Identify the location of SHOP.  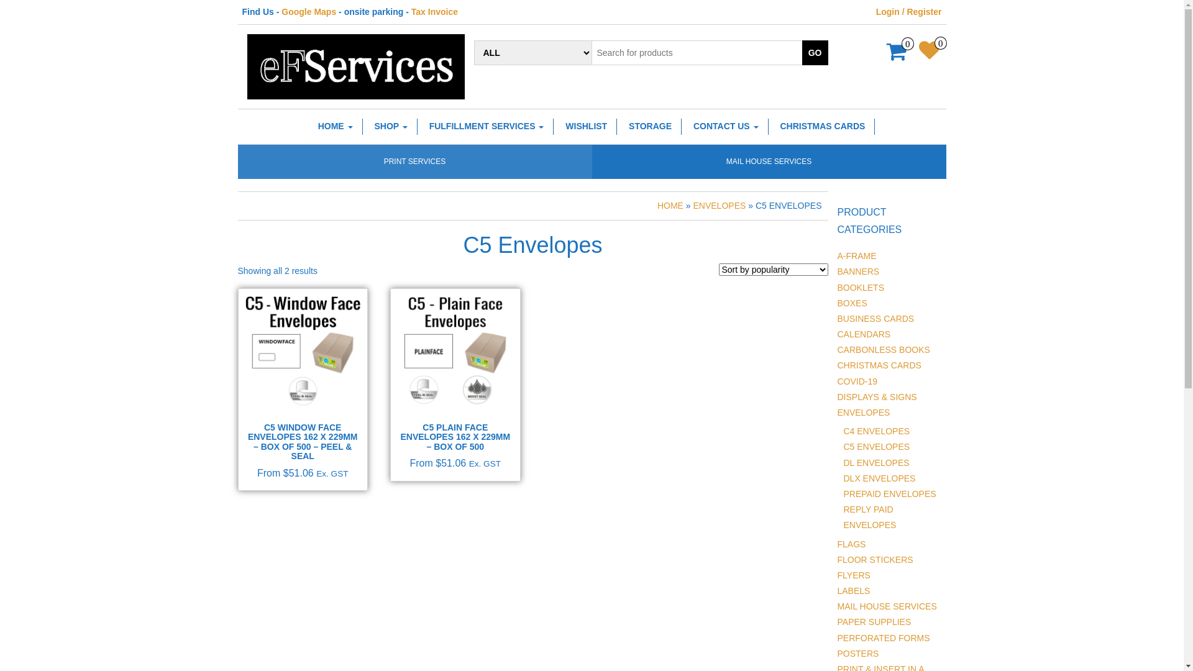
(391, 127).